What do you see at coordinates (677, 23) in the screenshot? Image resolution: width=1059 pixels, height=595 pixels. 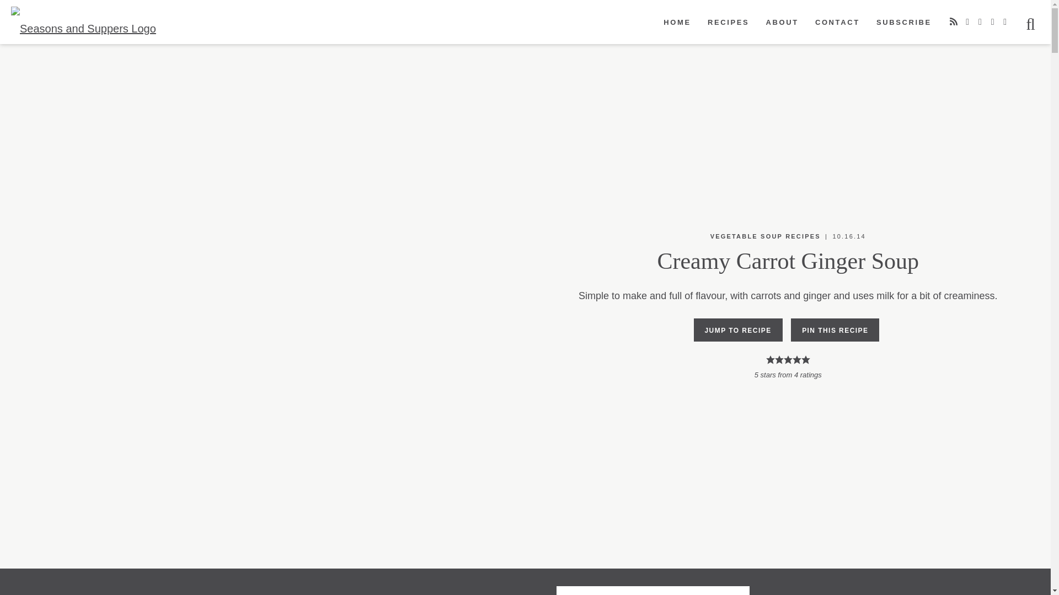 I see `HOME` at bounding box center [677, 23].